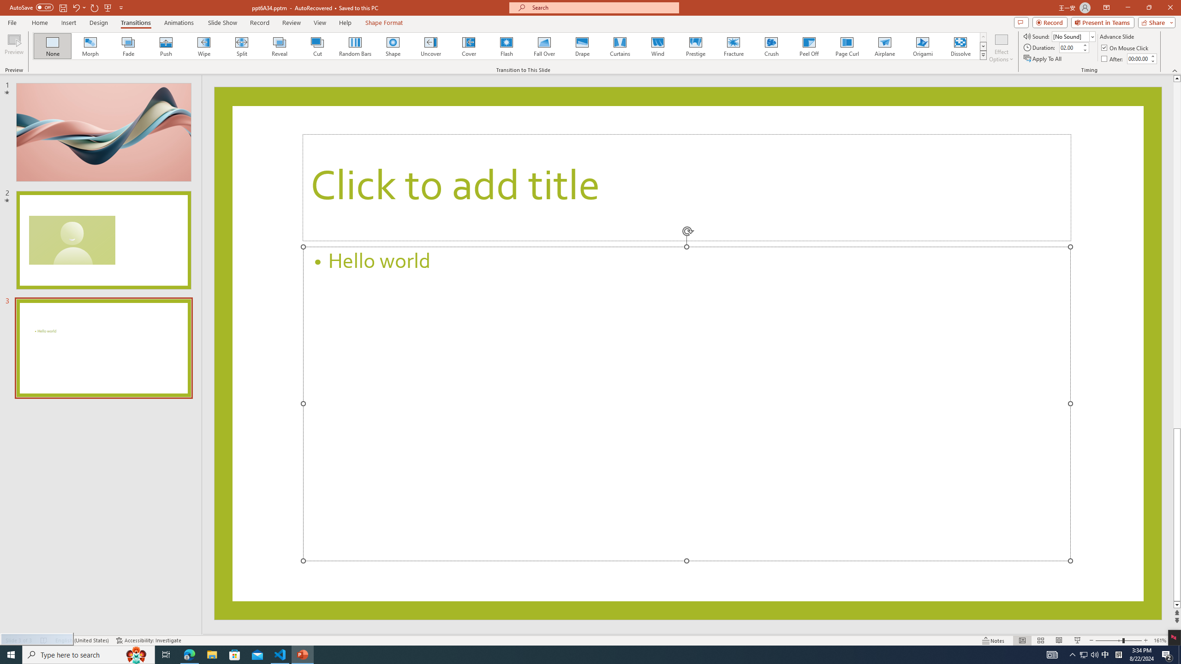  I want to click on Fall Over, so click(544, 46).